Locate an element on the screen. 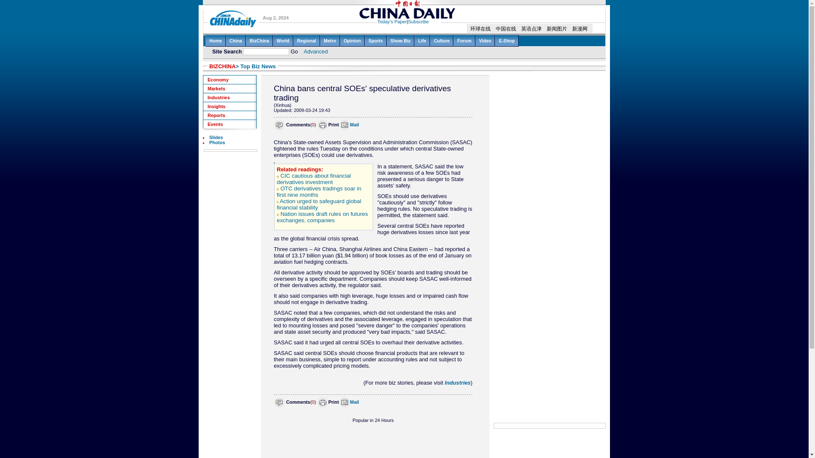  Action urged to safeguard global financial stability is located at coordinates (319, 204).